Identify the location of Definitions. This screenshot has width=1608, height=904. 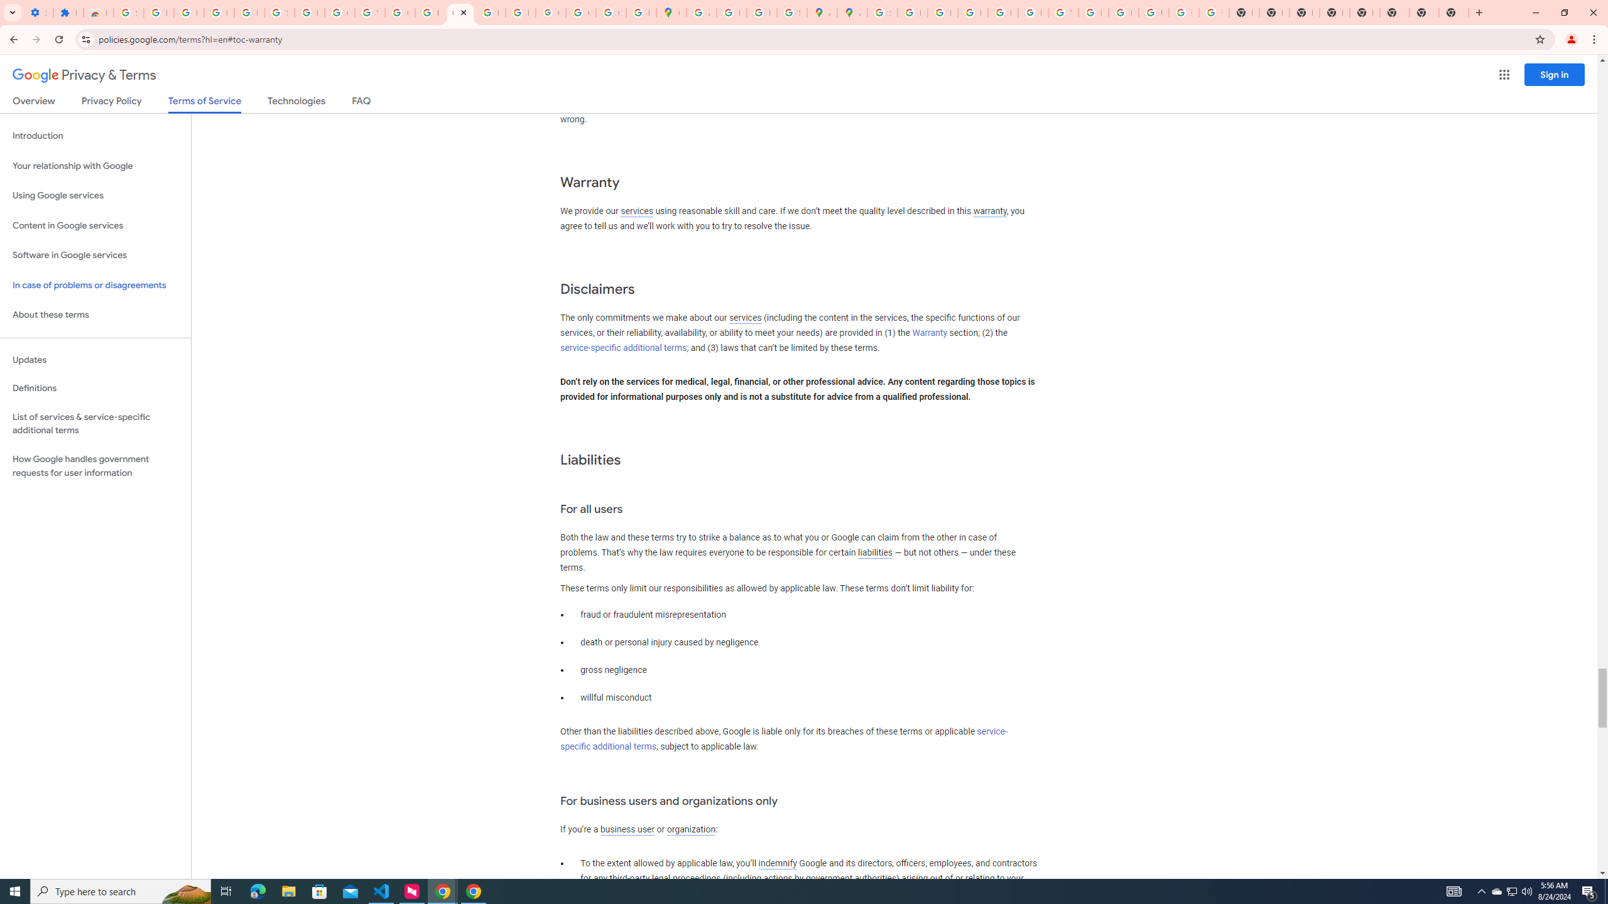
(95, 389).